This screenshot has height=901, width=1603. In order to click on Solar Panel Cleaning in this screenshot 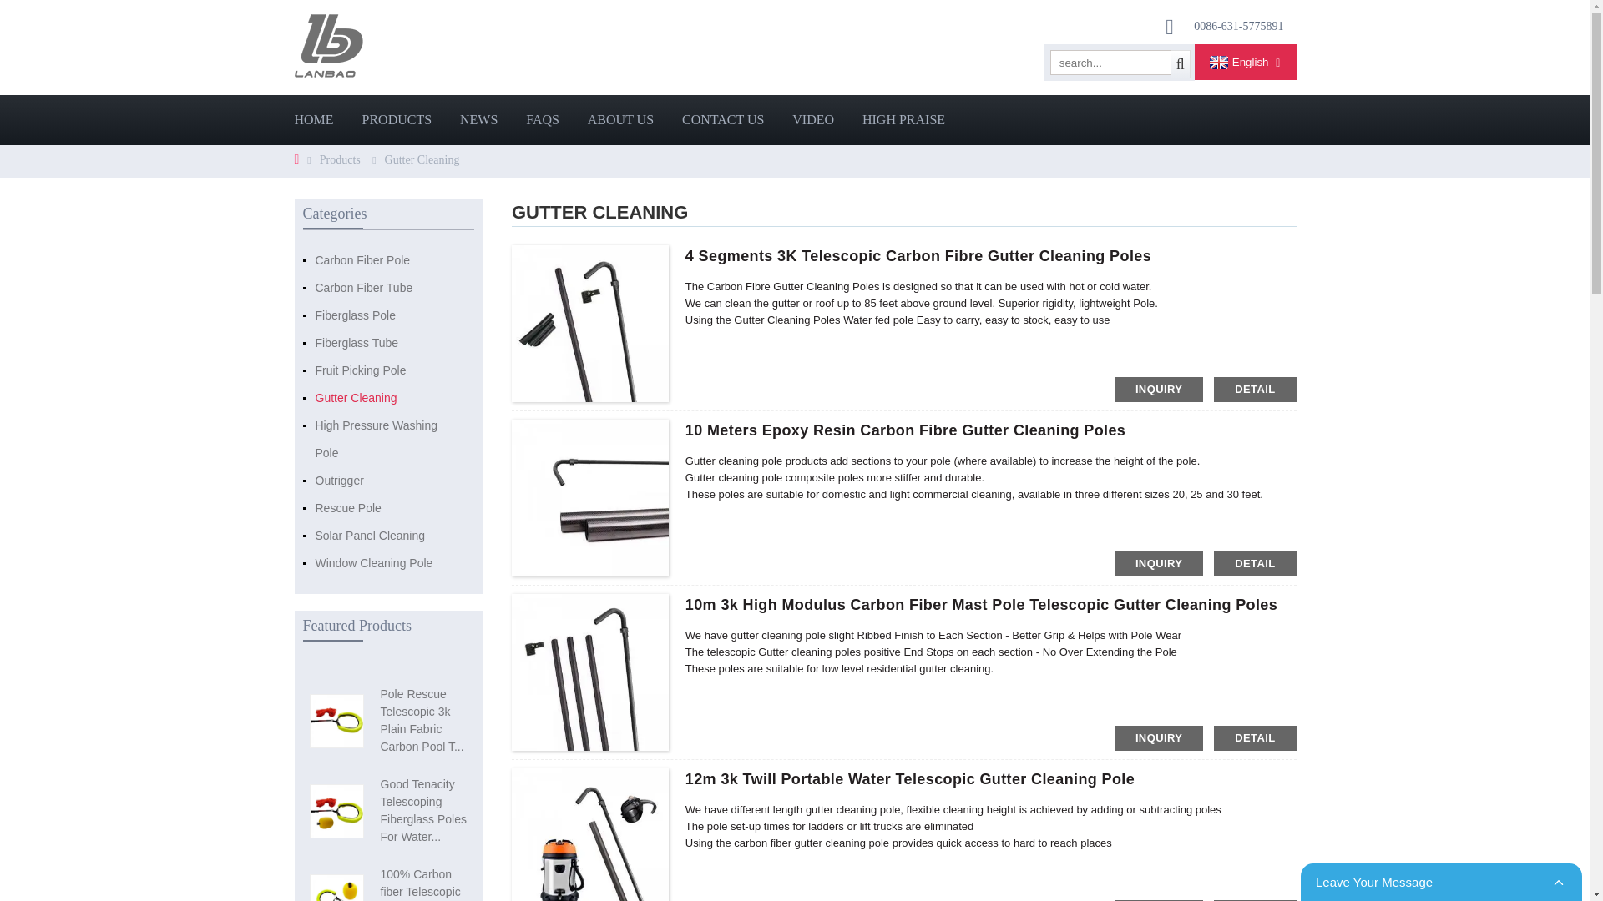, I will do `click(388, 536)`.